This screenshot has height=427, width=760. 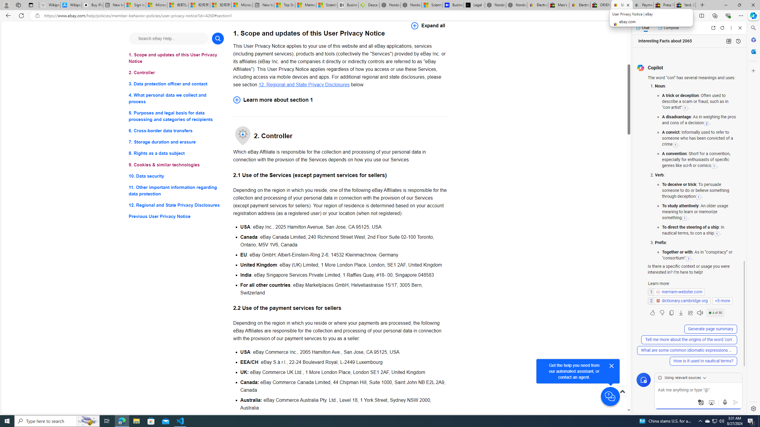 I want to click on Compose, so click(x=668, y=28).